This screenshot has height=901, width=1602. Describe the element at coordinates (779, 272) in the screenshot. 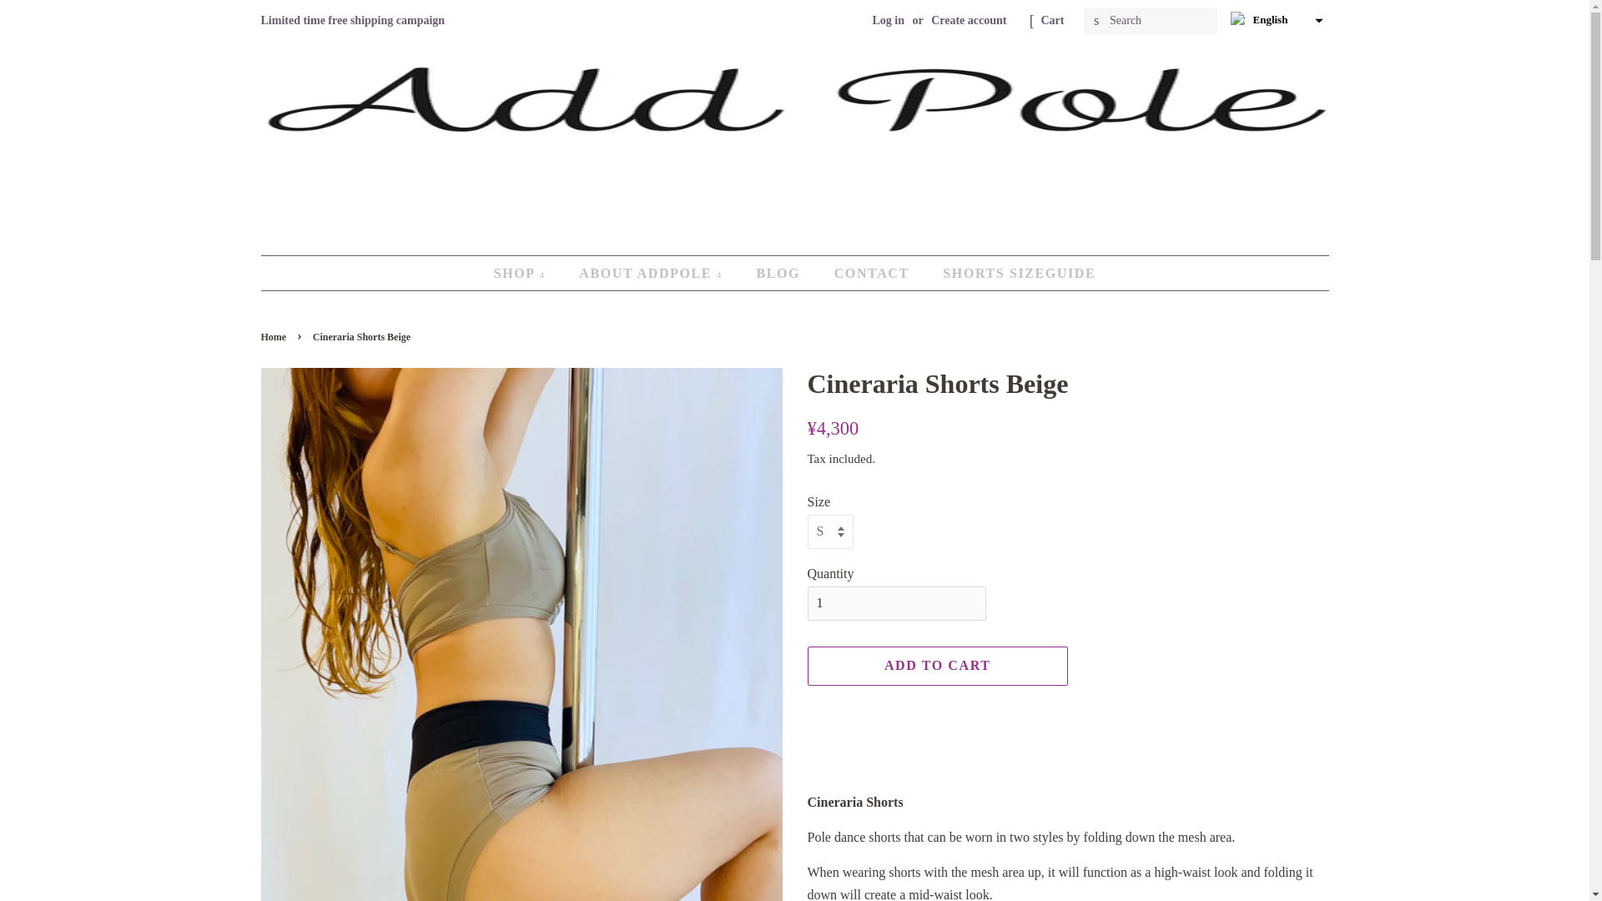

I see `BLOG` at that location.